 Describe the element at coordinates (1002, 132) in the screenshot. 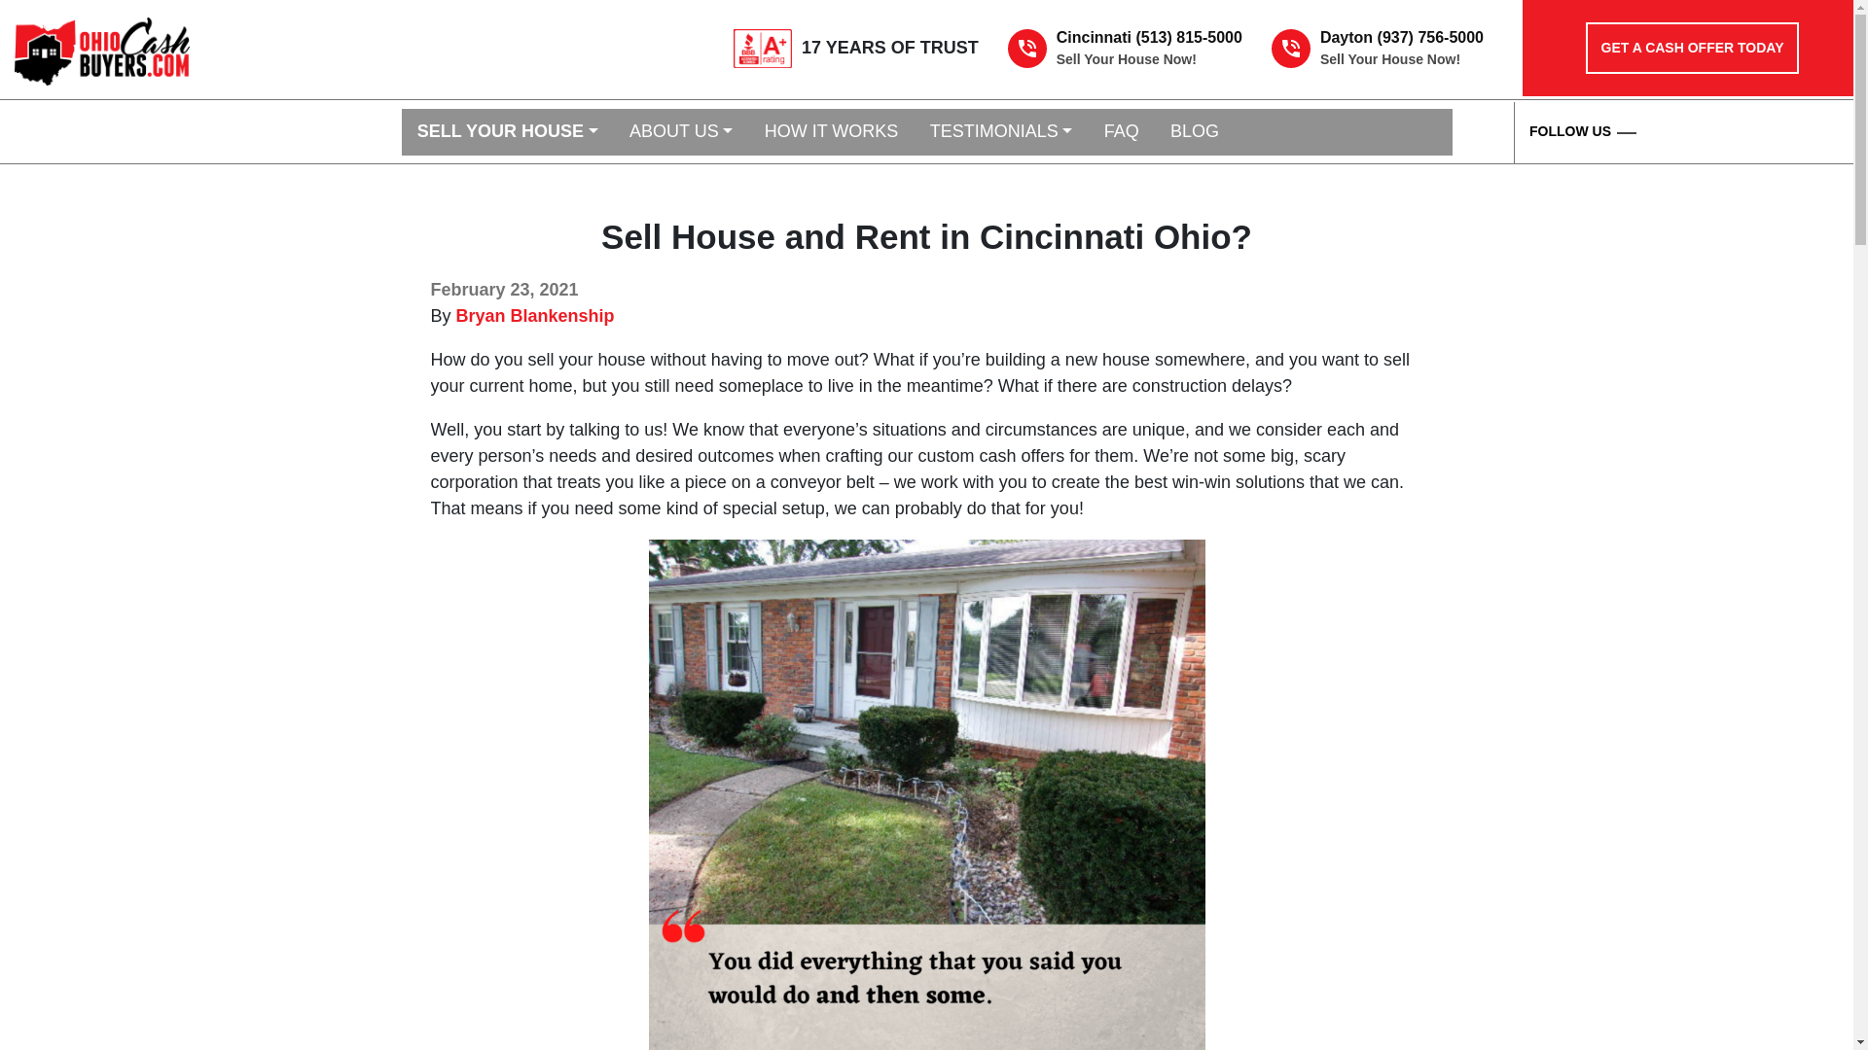

I see `TESTIMONIALS` at that location.